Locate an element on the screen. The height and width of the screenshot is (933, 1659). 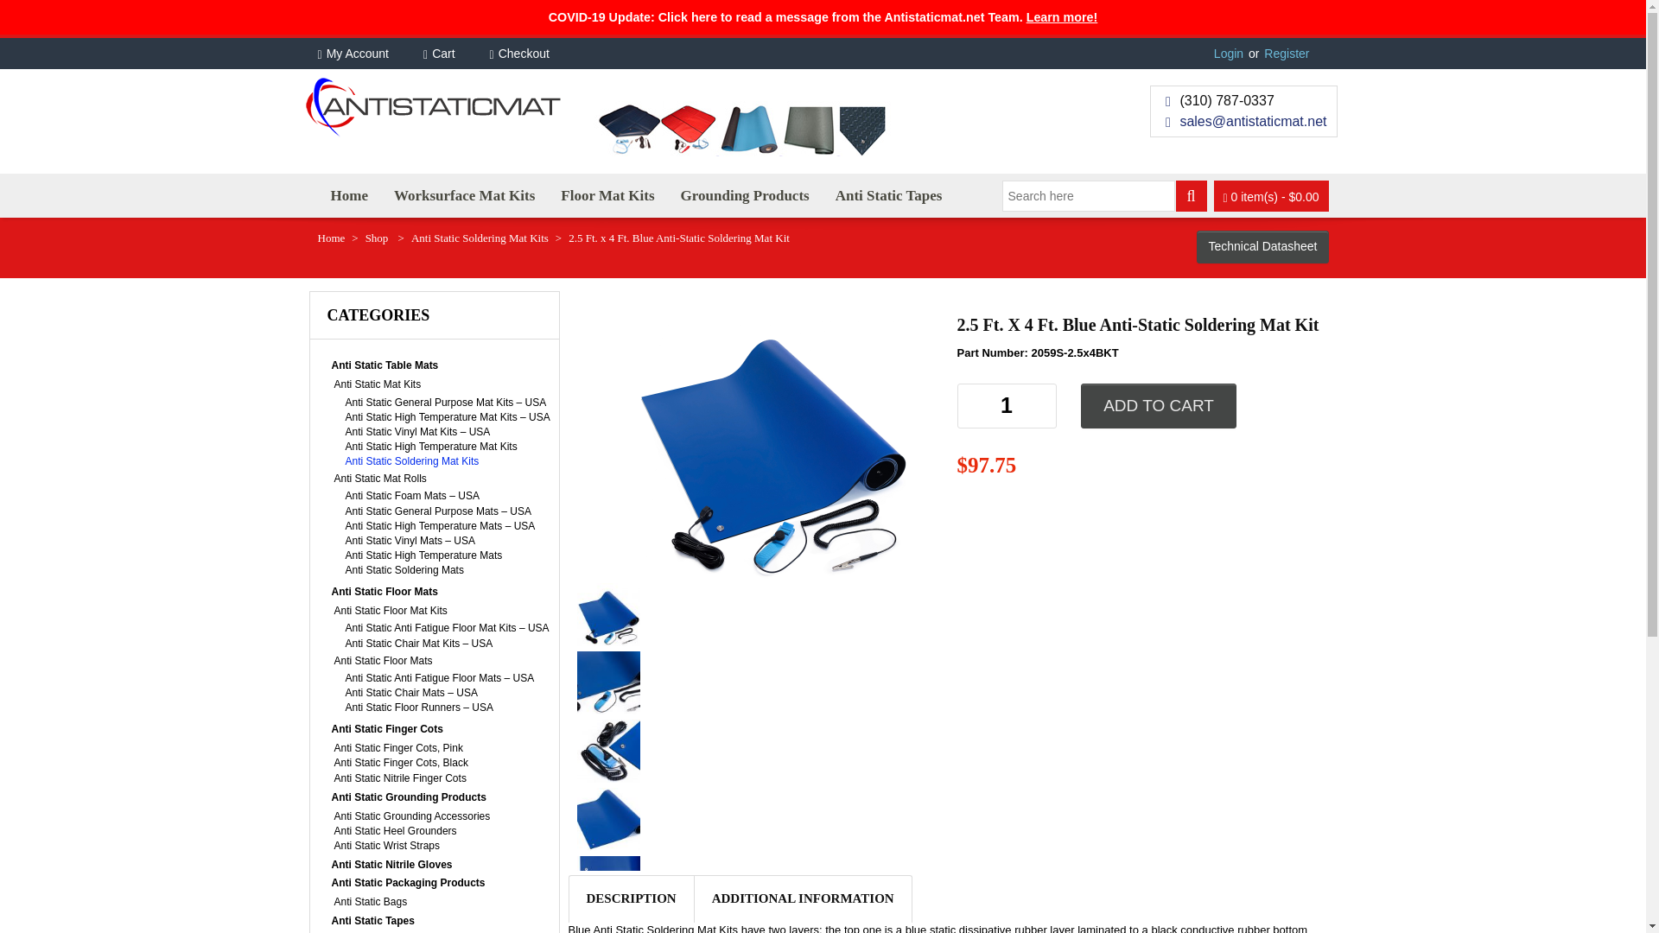
Search is located at coordinates (1192, 196).